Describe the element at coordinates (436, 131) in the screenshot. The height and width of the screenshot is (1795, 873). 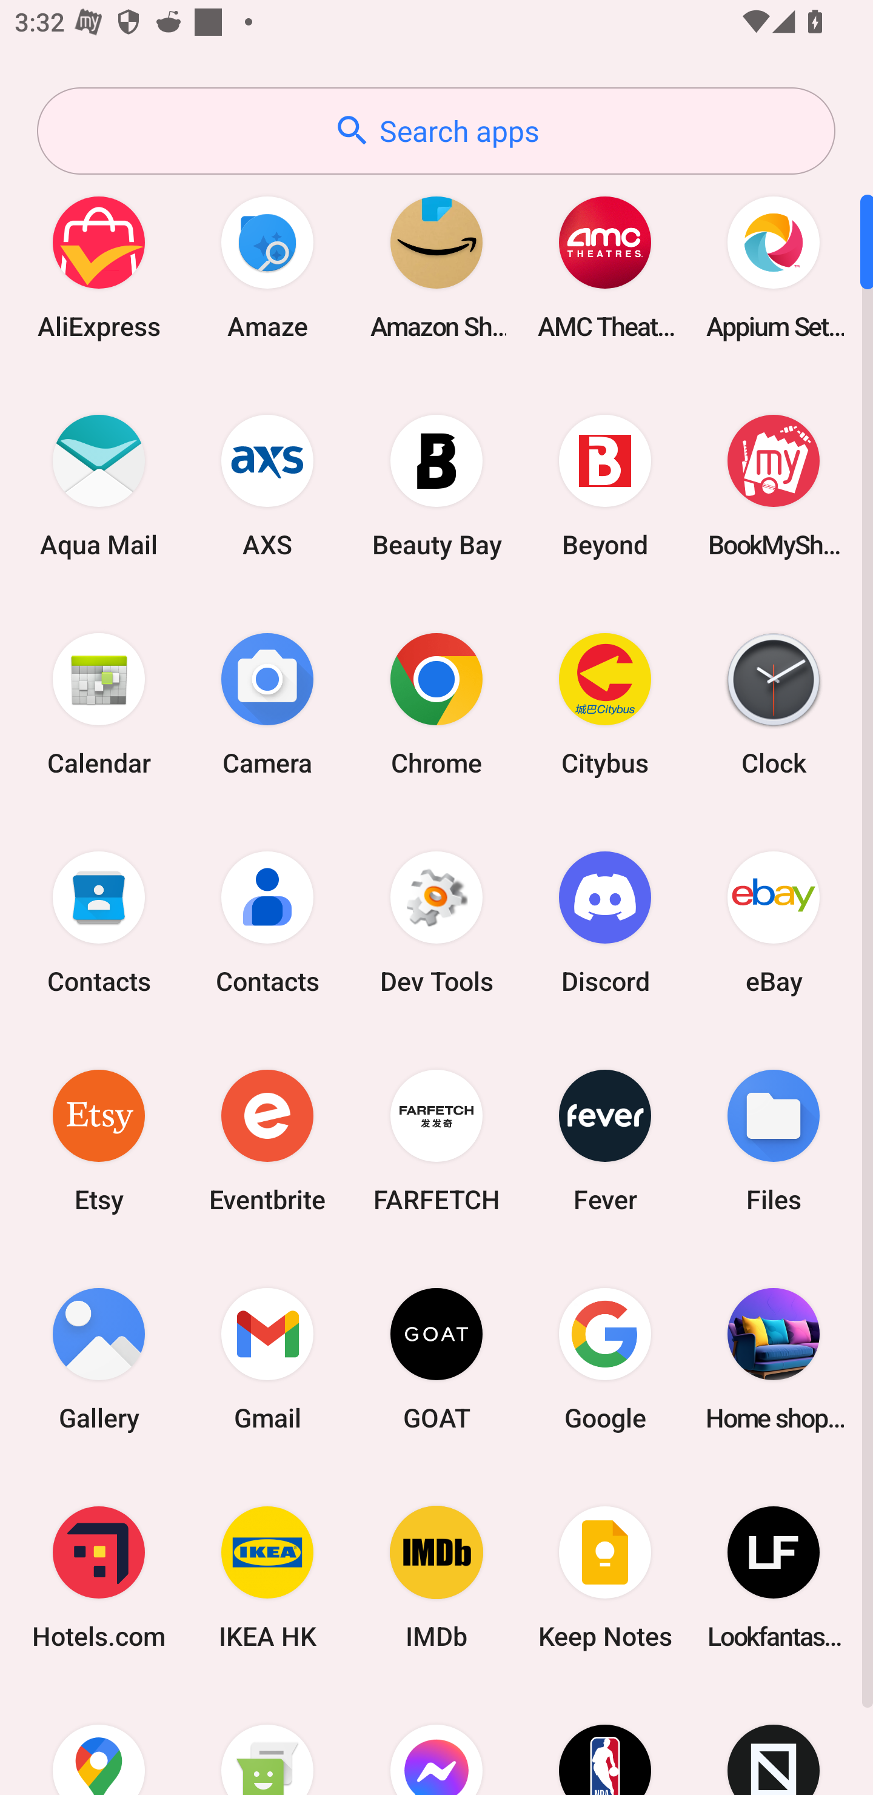
I see `  Search apps` at that location.